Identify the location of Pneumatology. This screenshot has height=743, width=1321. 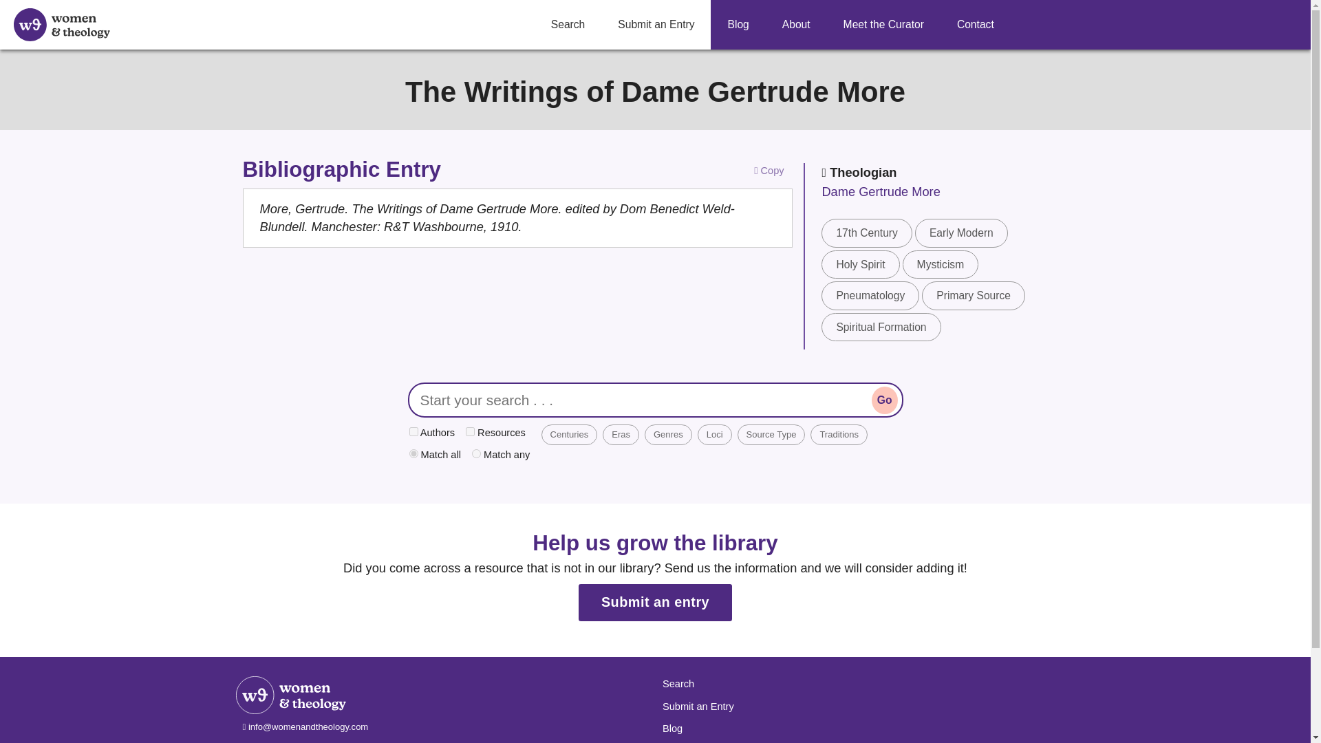
(870, 296).